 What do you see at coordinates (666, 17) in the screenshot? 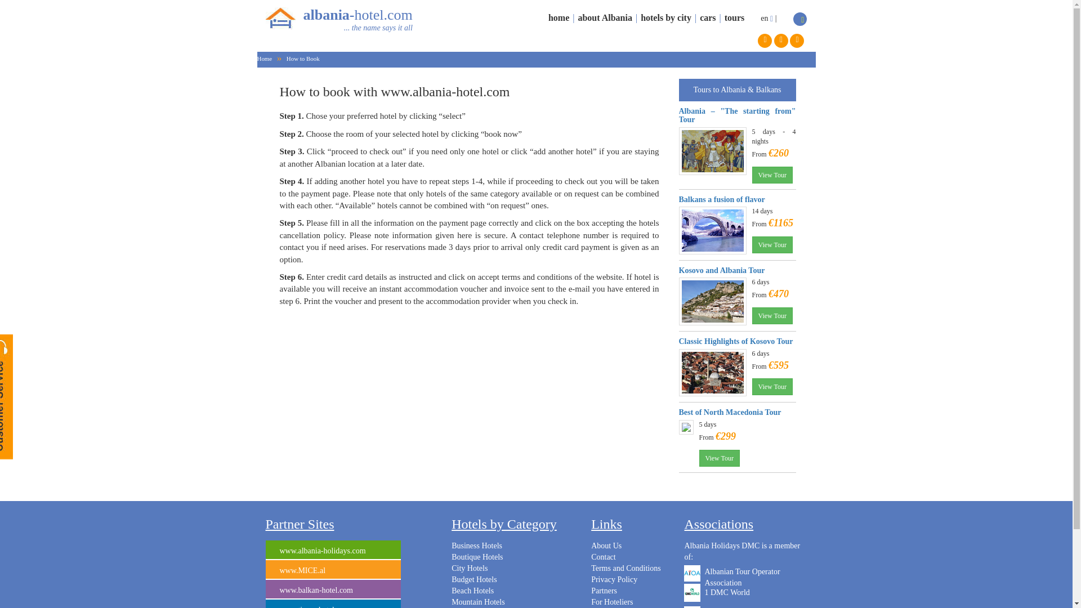
I see `hotels by city` at bounding box center [666, 17].